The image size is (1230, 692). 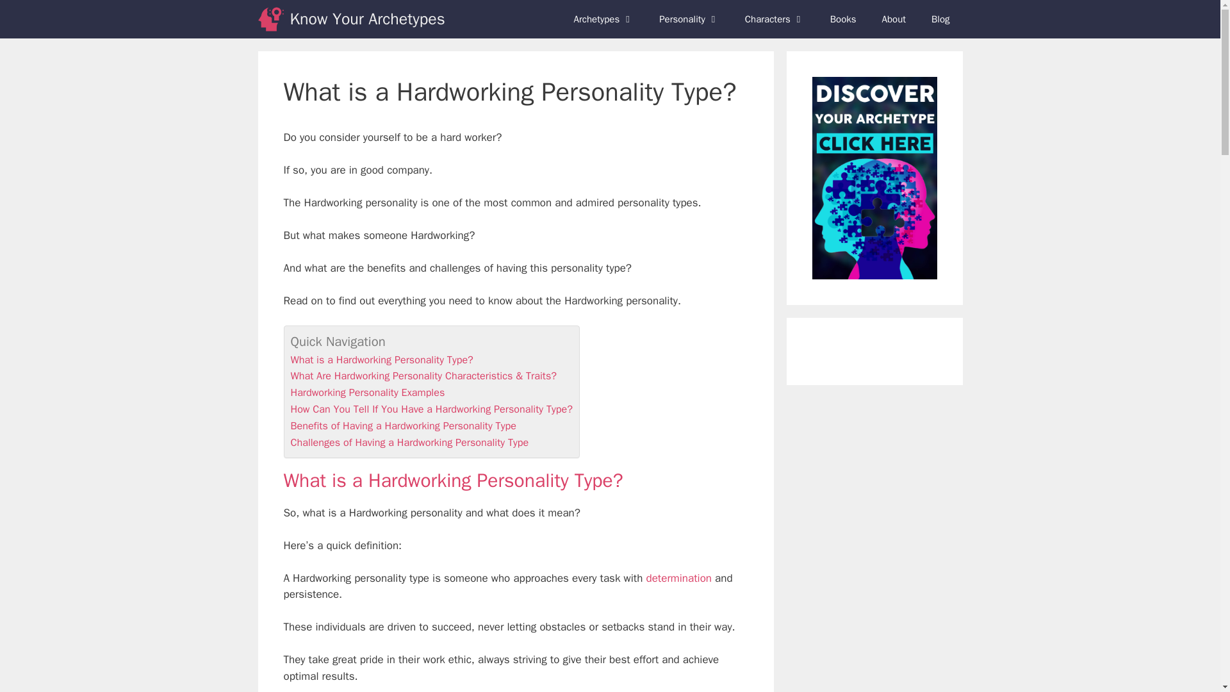 What do you see at coordinates (382, 359) in the screenshot?
I see `What is a Hardworking Personality Type?` at bounding box center [382, 359].